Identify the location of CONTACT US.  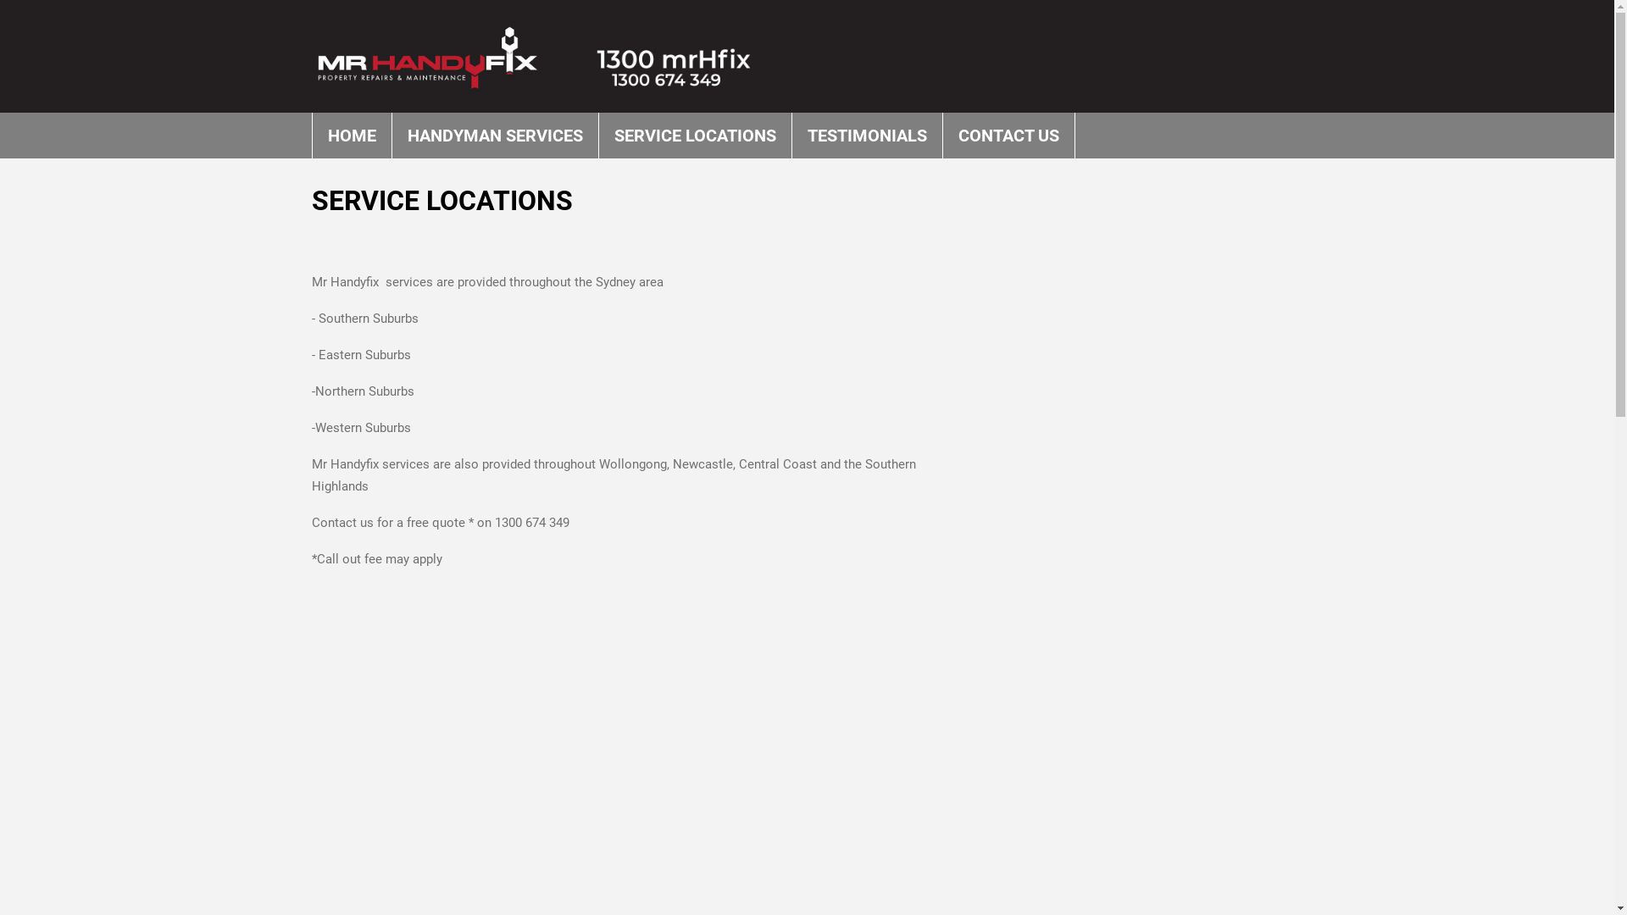
(1008, 136).